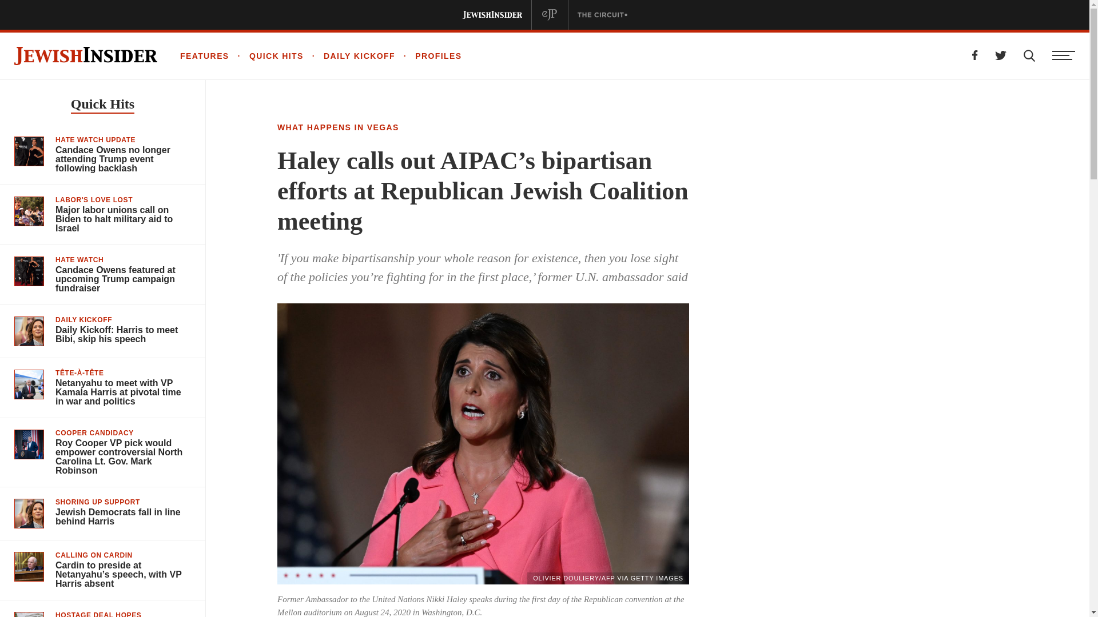 This screenshot has width=1098, height=617. I want to click on Quick Hits, so click(102, 105).